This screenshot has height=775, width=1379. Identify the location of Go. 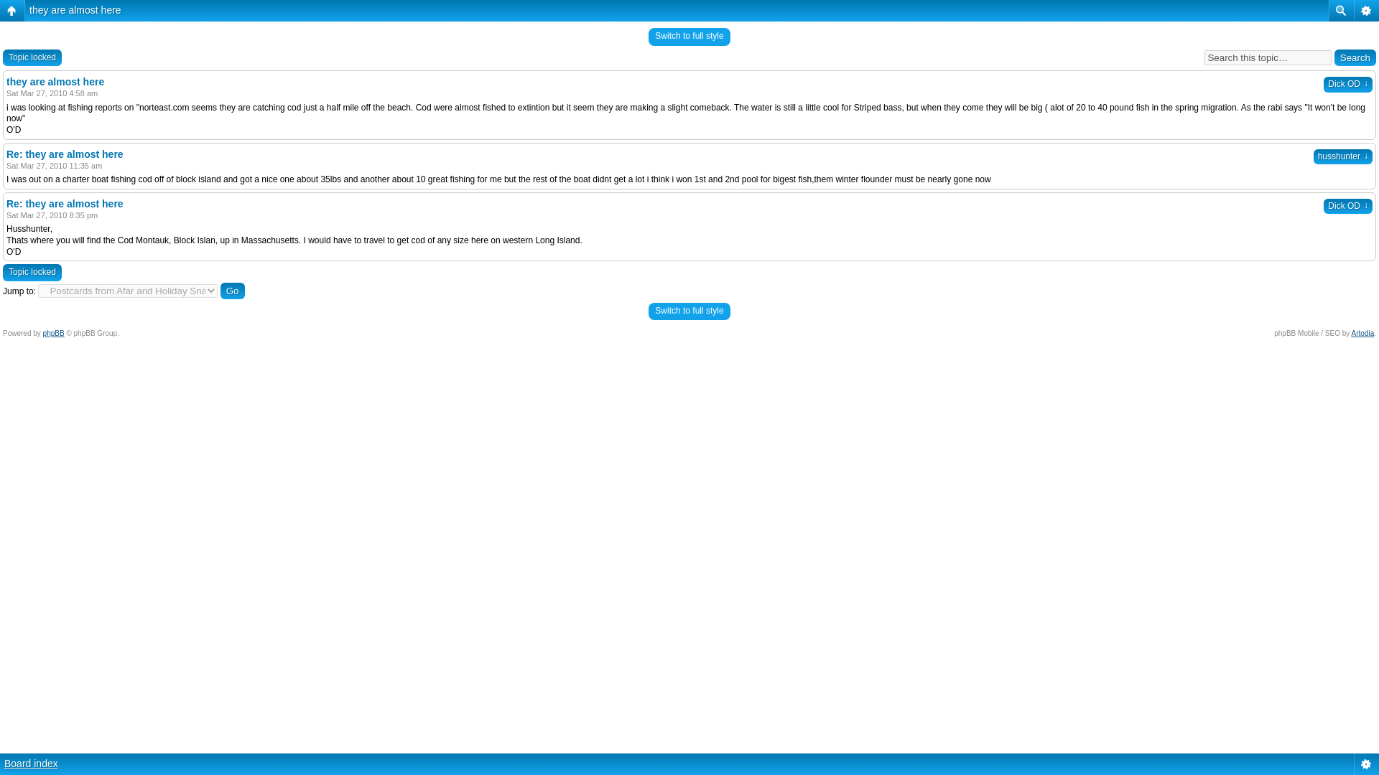
(233, 291).